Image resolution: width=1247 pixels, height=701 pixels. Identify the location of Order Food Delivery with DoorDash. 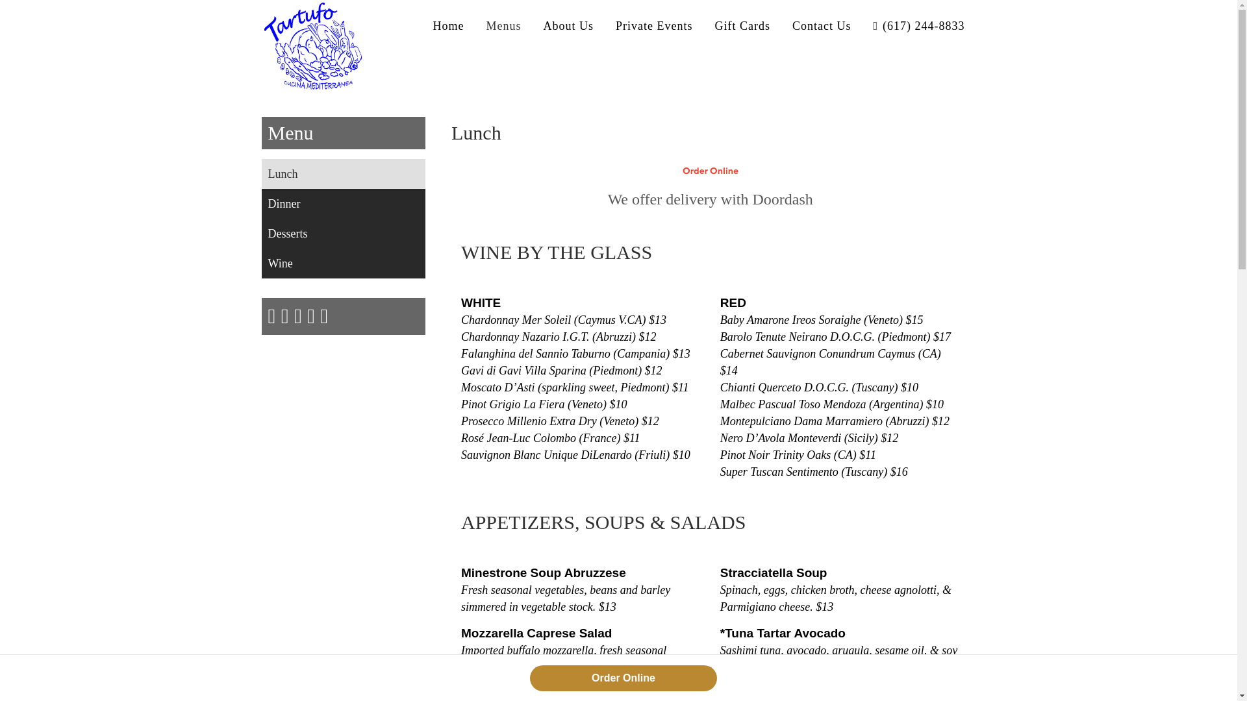
(711, 170).